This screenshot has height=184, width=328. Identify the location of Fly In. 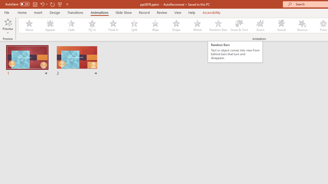
(92, 26).